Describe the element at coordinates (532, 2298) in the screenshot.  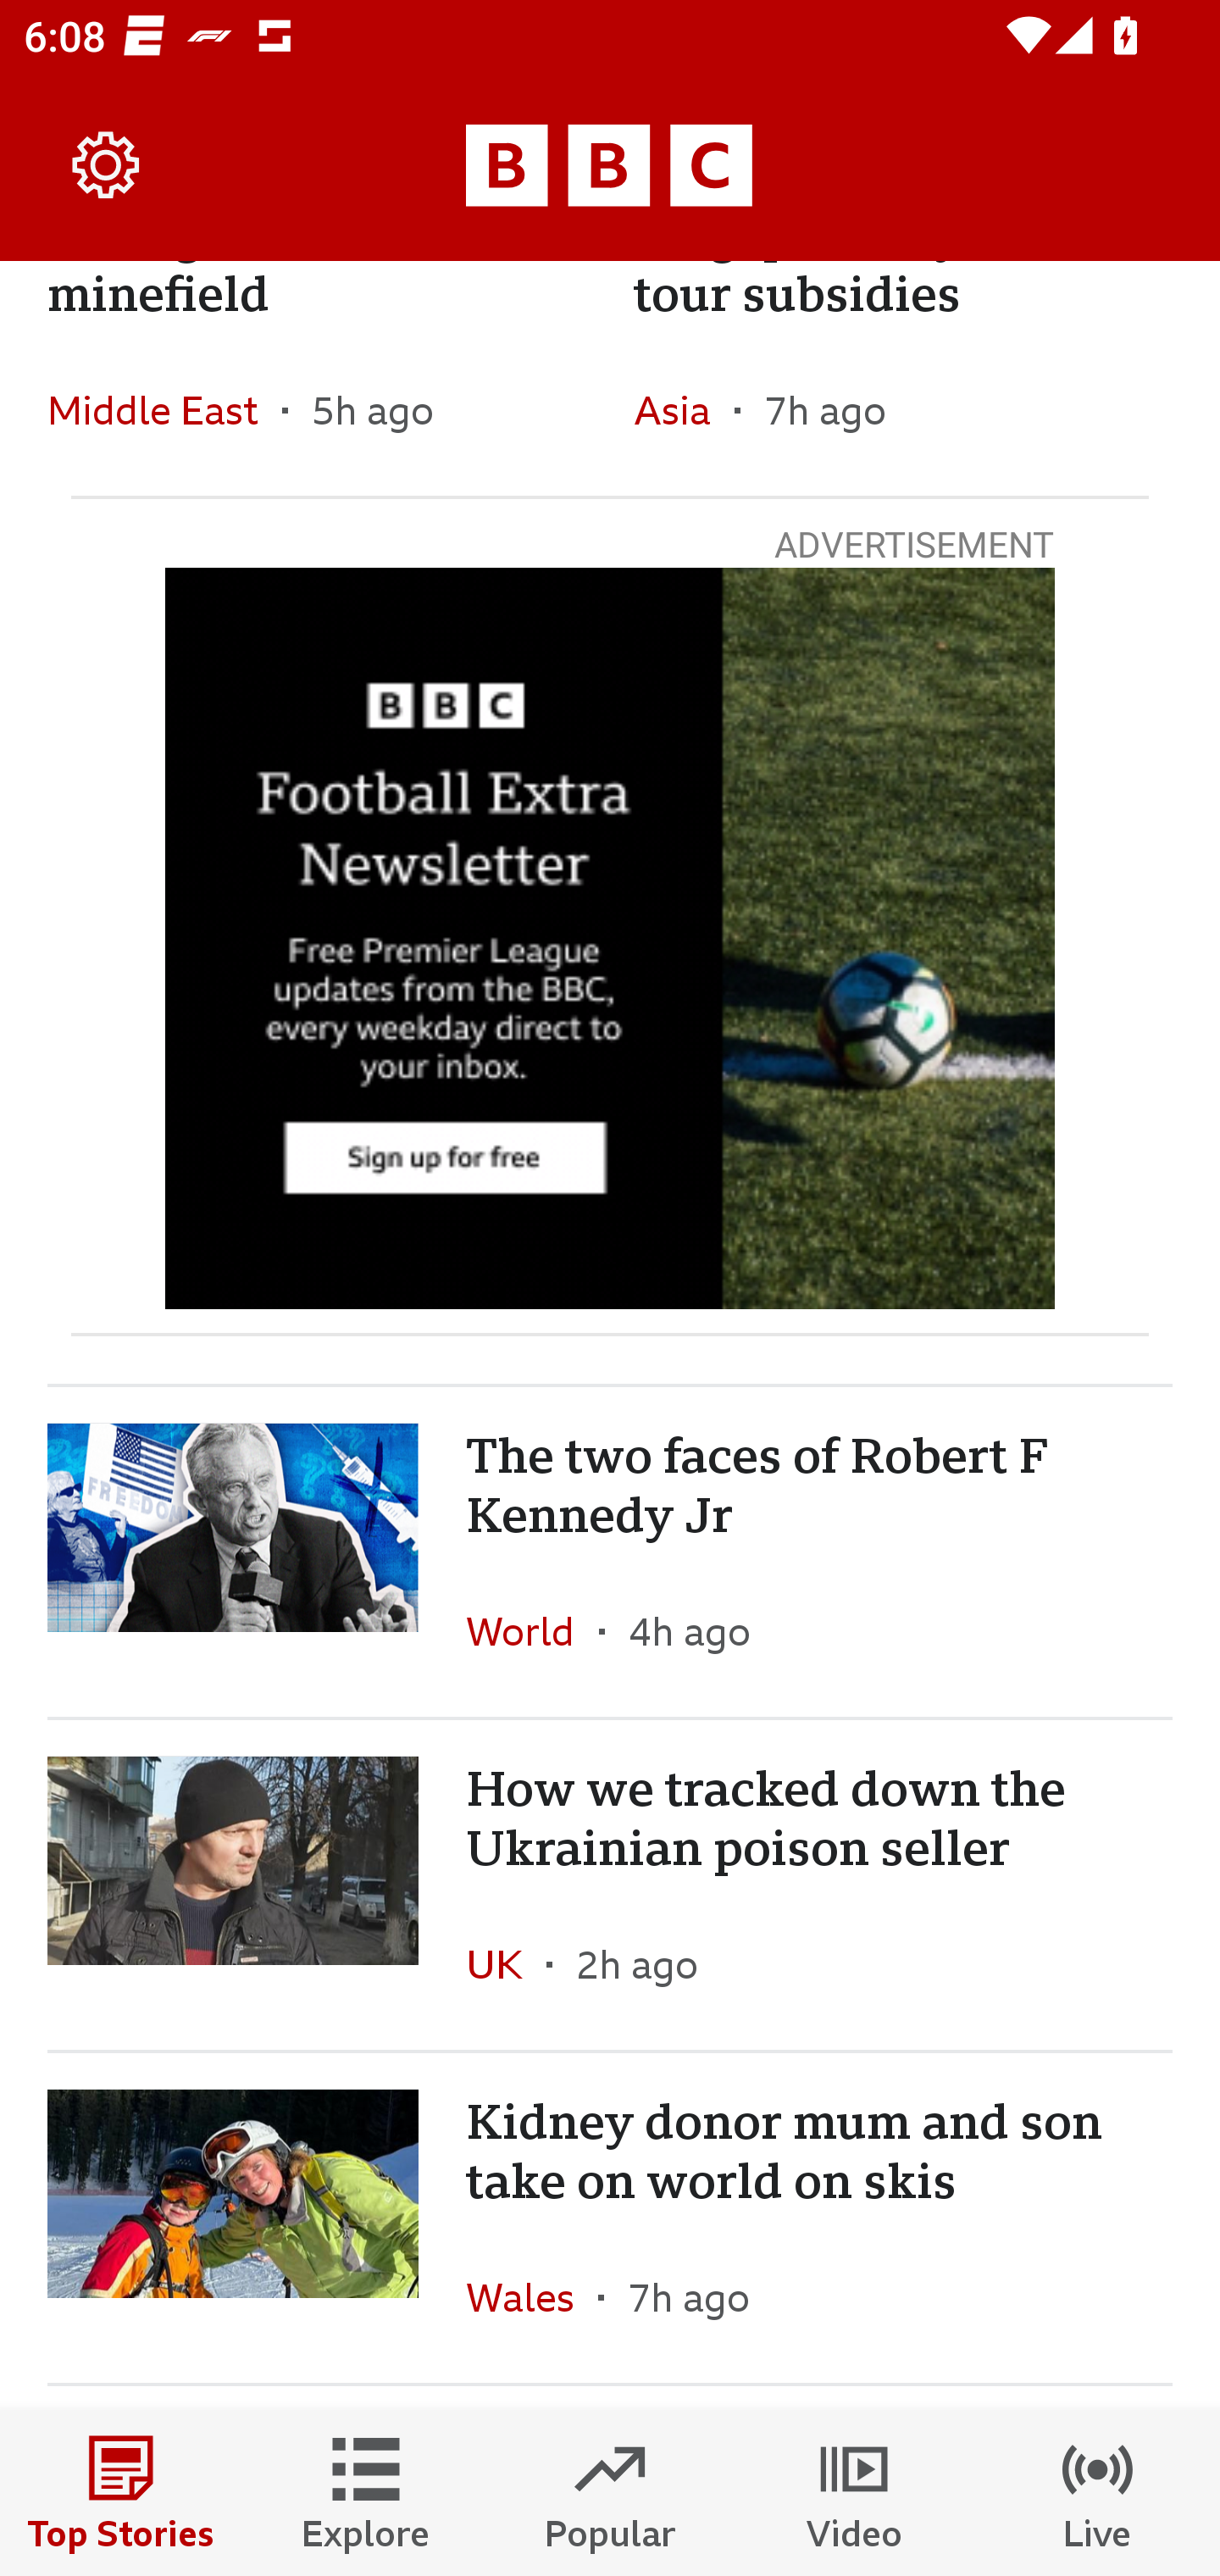
I see `Wales In the section Wales` at that location.